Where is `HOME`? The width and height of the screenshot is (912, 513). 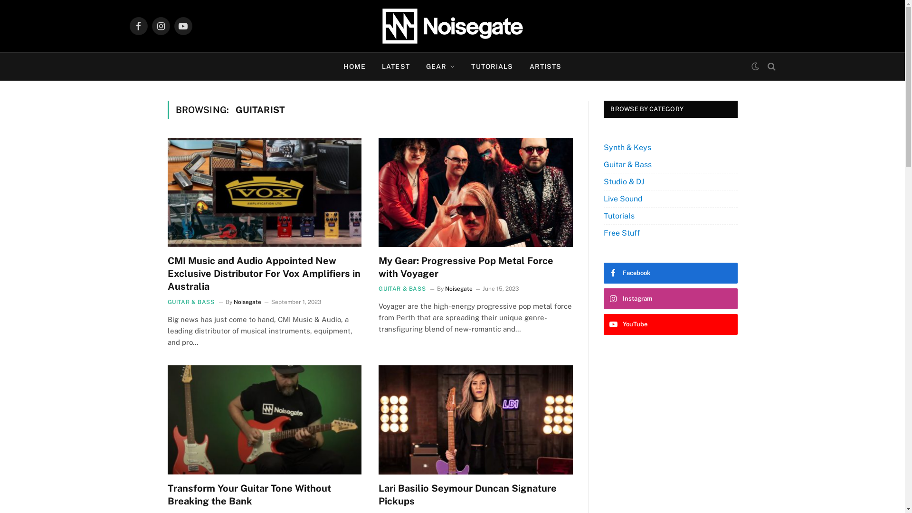 HOME is located at coordinates (354, 66).